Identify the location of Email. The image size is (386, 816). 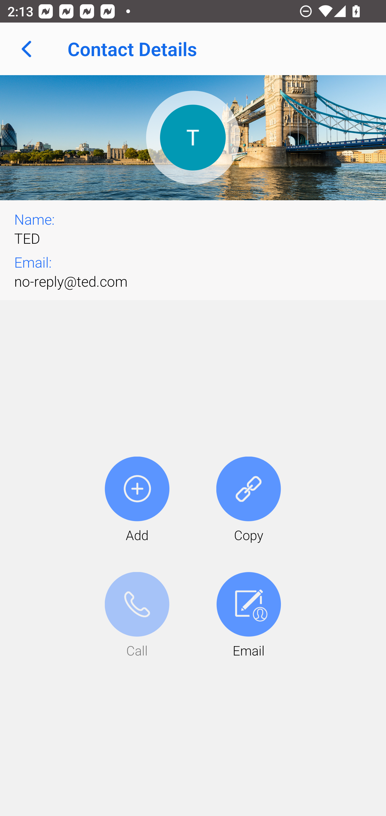
(248, 616).